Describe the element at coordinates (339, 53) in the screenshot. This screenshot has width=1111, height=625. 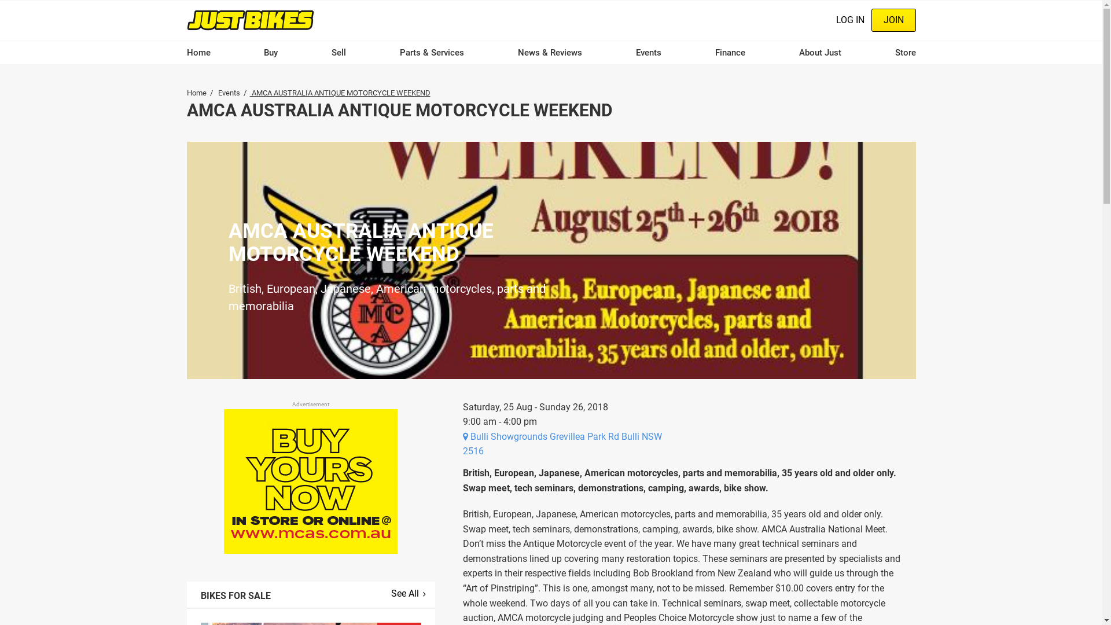
I see `Sell` at that location.